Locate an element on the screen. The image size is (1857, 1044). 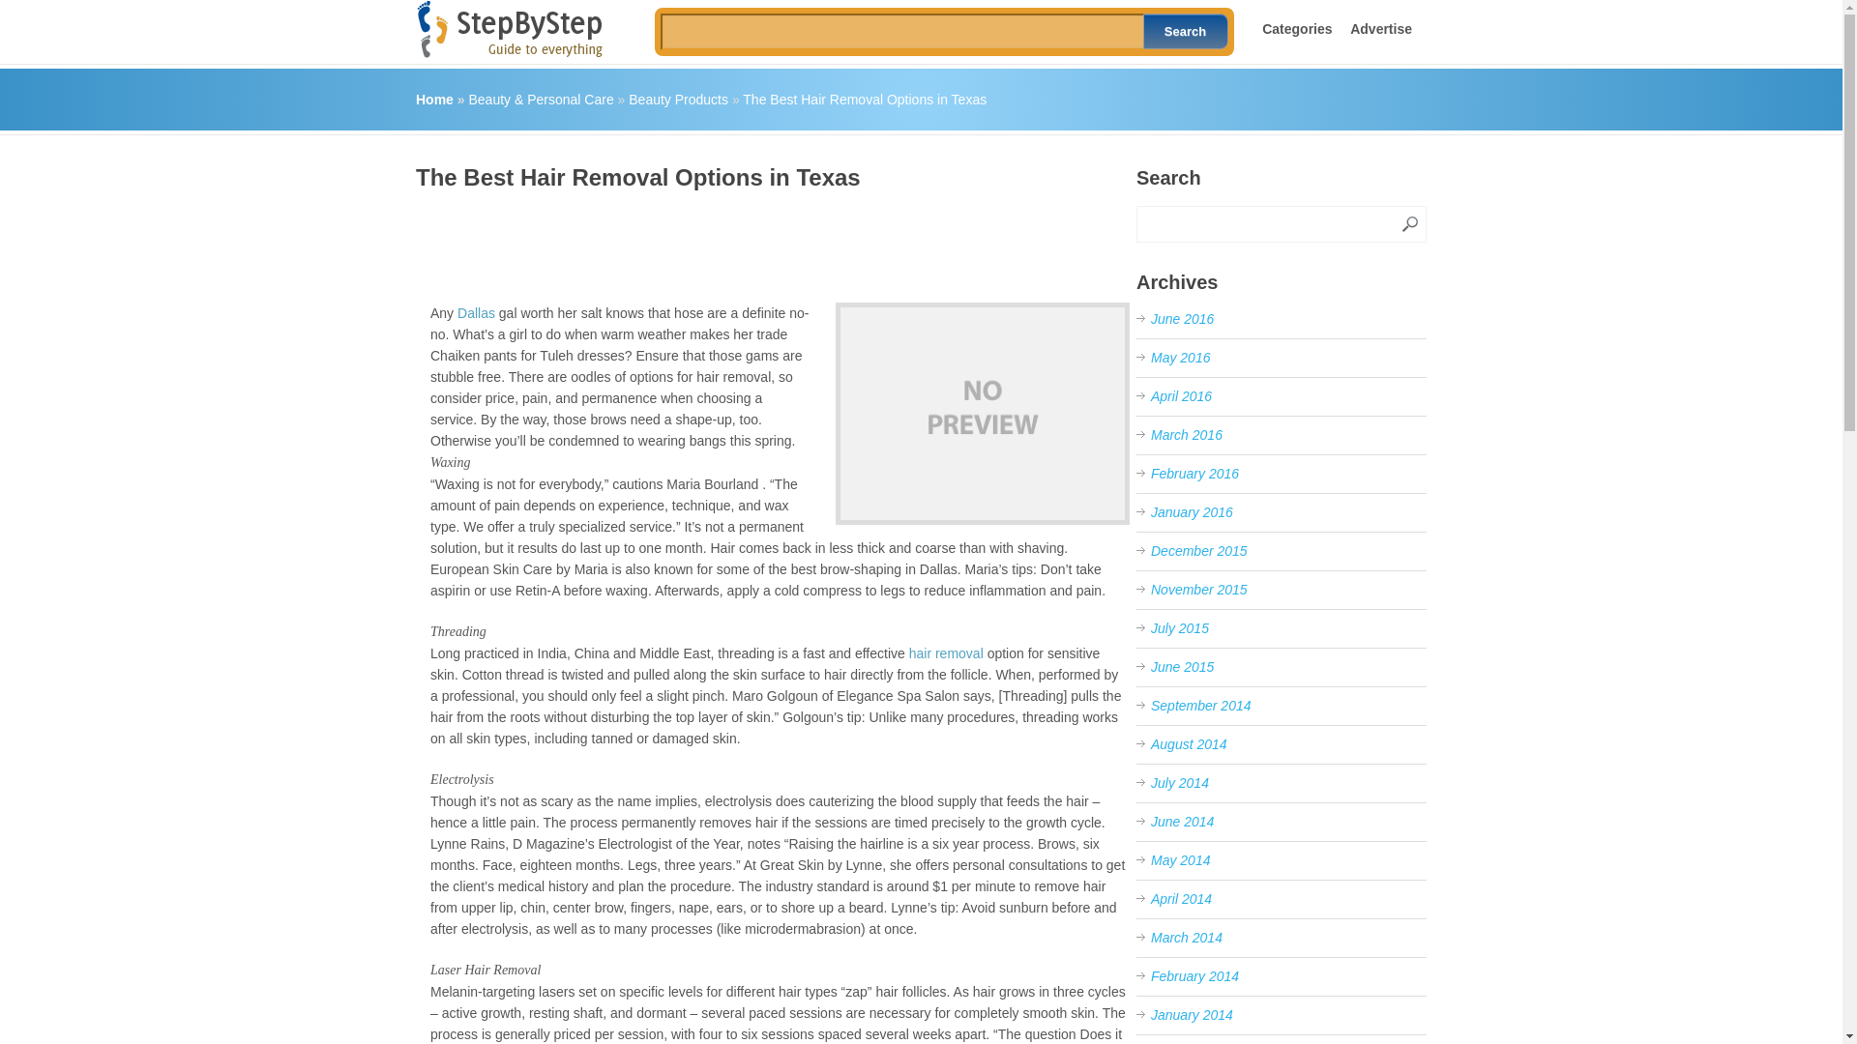
July 2015 is located at coordinates (1180, 627).